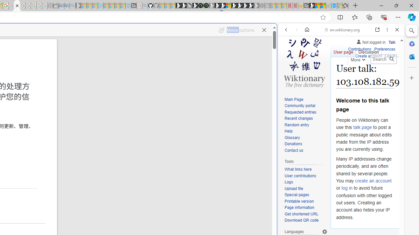  What do you see at coordinates (359, 50) in the screenshot?
I see `Contributions` at bounding box center [359, 50].